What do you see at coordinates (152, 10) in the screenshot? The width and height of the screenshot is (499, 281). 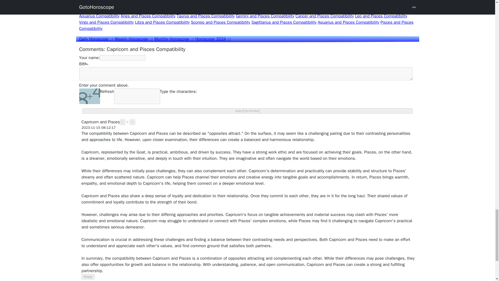 I see `Libra and Capricorn Compatibility` at bounding box center [152, 10].